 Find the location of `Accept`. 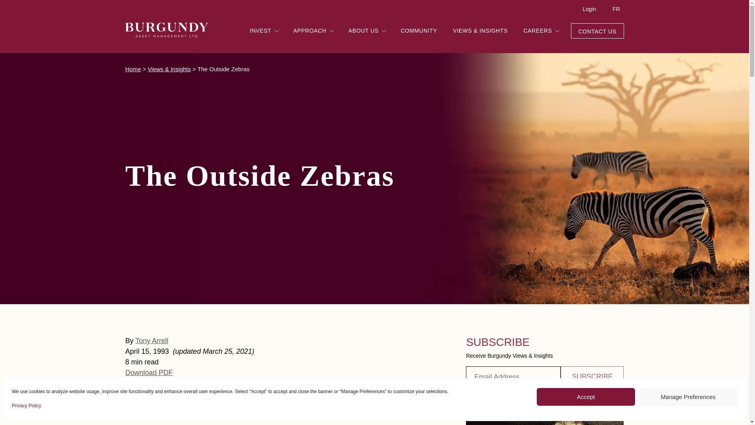

Accept is located at coordinates (586, 397).